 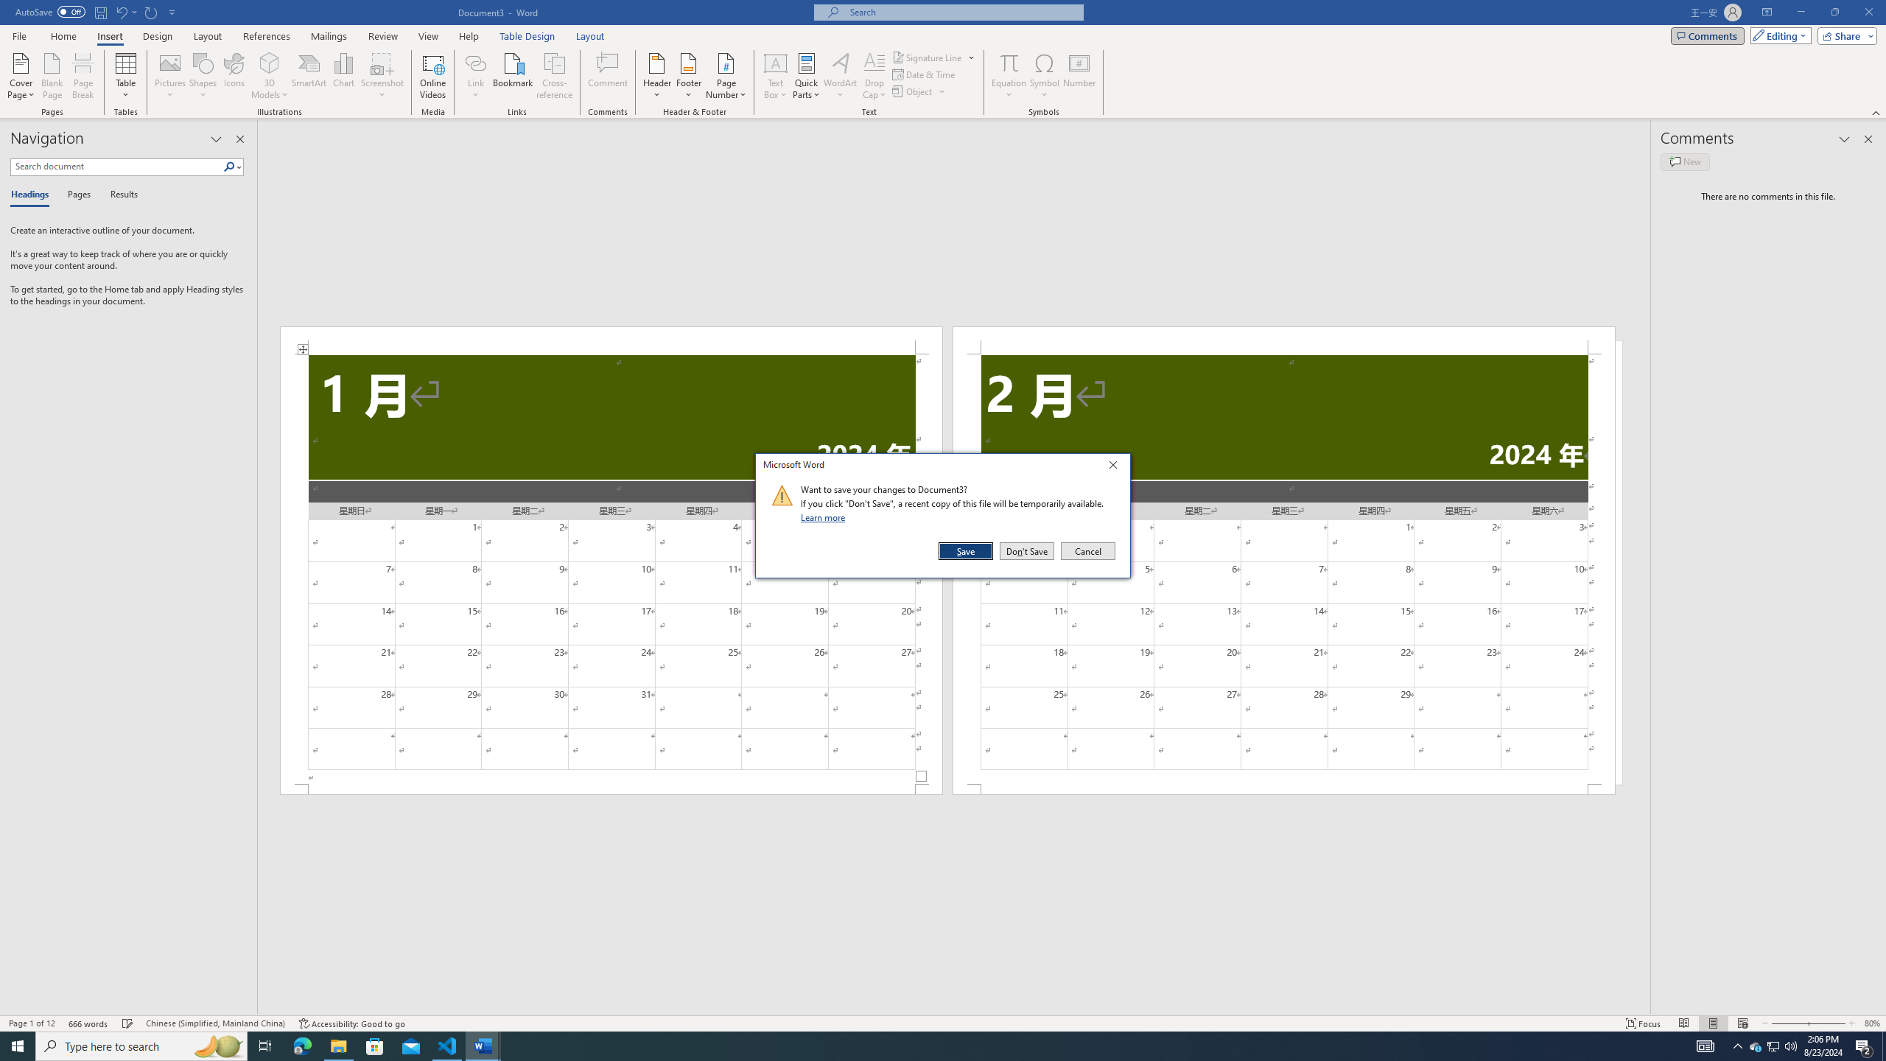 I want to click on SmartArt..., so click(x=309, y=76).